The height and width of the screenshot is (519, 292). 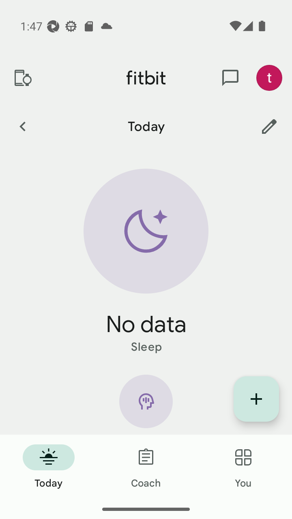 What do you see at coordinates (256, 399) in the screenshot?
I see `Display list of quick log entries` at bounding box center [256, 399].